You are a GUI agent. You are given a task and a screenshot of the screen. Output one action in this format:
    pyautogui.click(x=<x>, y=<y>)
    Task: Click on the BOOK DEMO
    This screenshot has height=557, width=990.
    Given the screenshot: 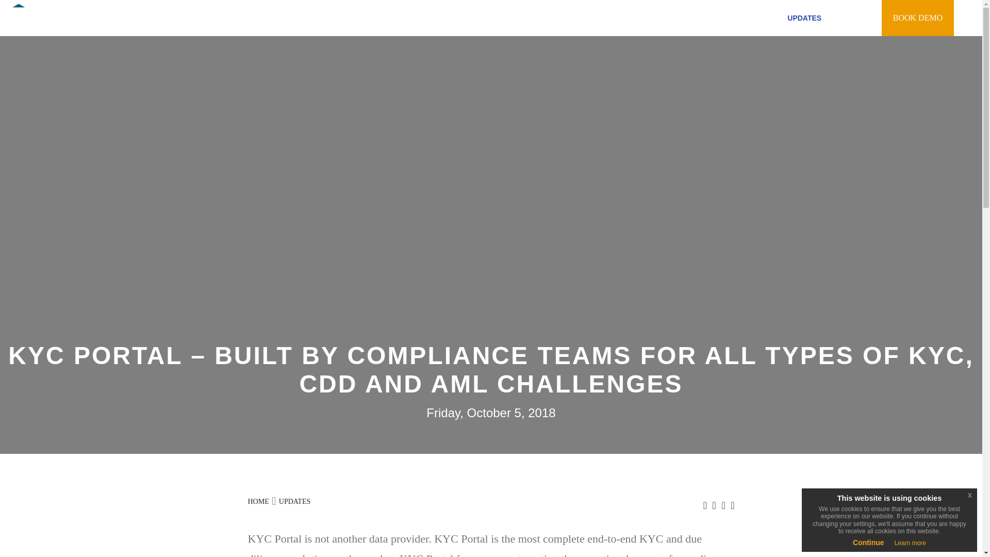 What is the action you would take?
    pyautogui.click(x=918, y=18)
    